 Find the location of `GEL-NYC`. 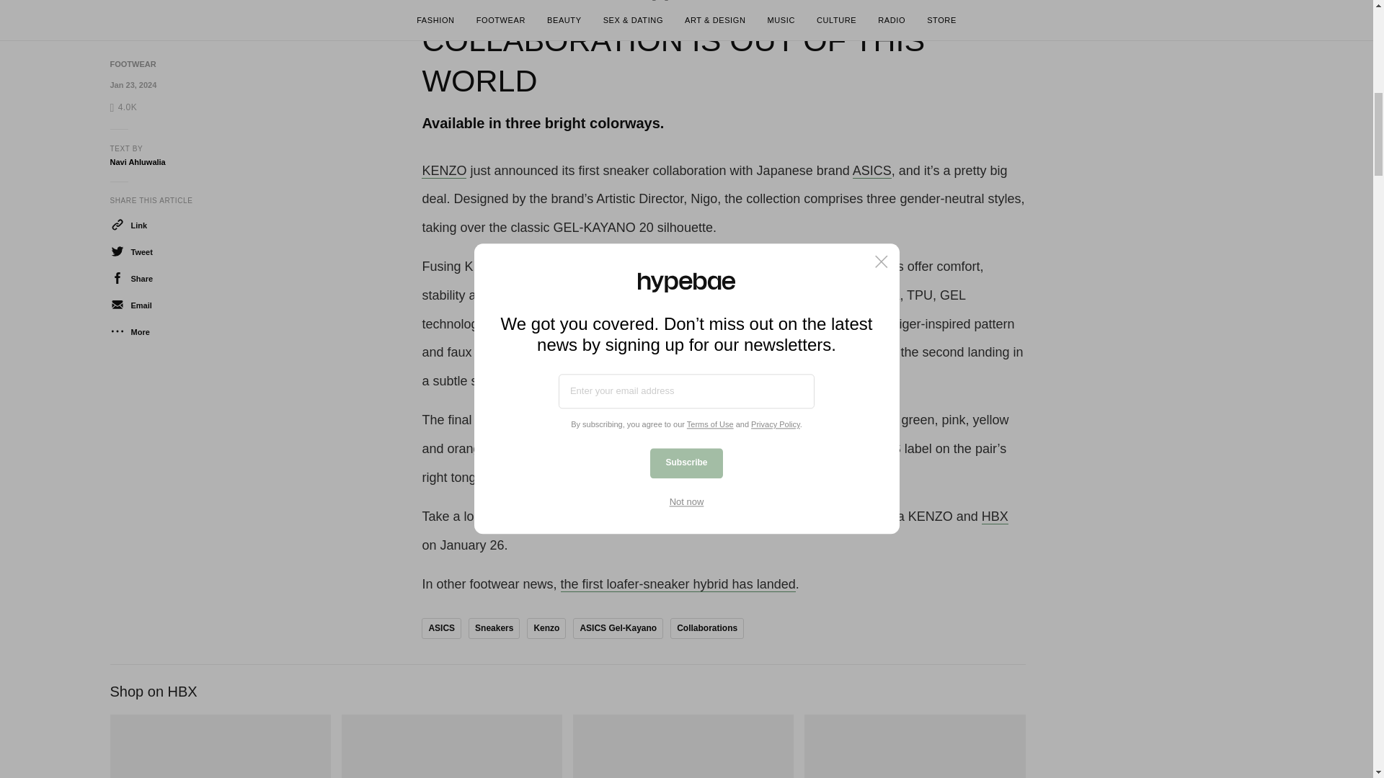

GEL-NYC is located at coordinates (219, 746).